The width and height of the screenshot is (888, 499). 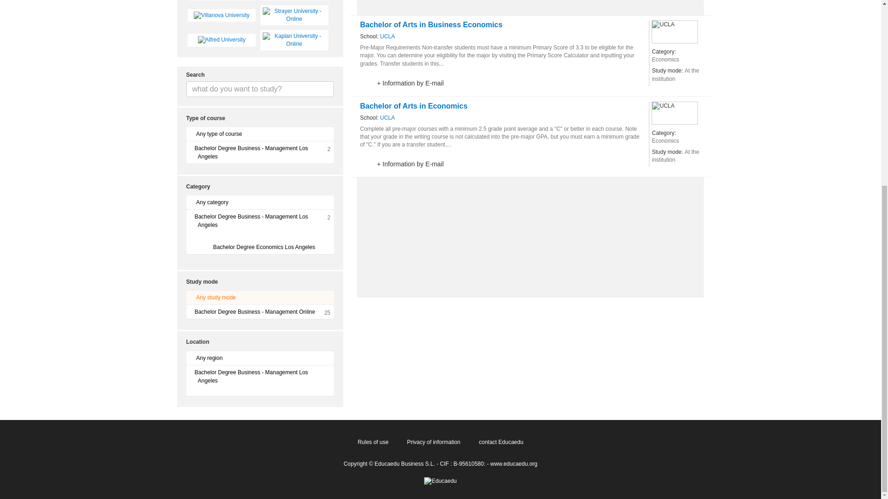 What do you see at coordinates (675, 31) in the screenshot?
I see `UCLA` at bounding box center [675, 31].